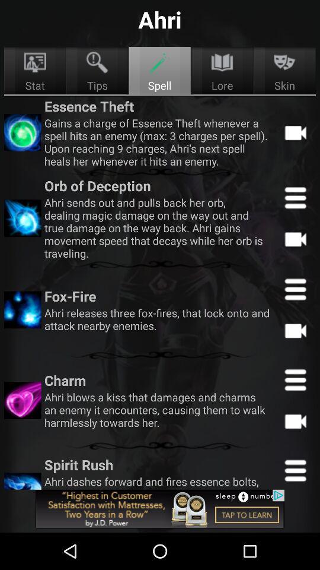 This screenshot has width=320, height=570. What do you see at coordinates (295, 330) in the screenshot?
I see `record video` at bounding box center [295, 330].